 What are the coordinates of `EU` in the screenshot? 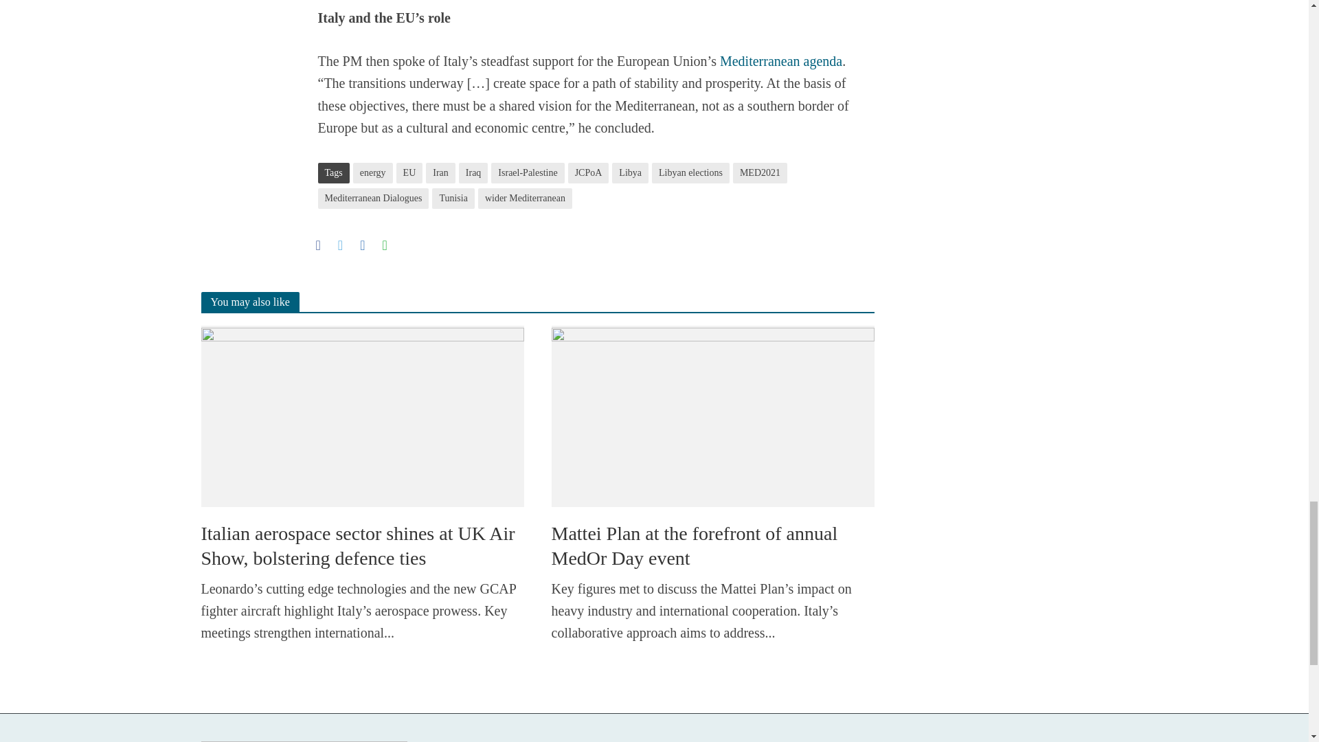 It's located at (409, 172).